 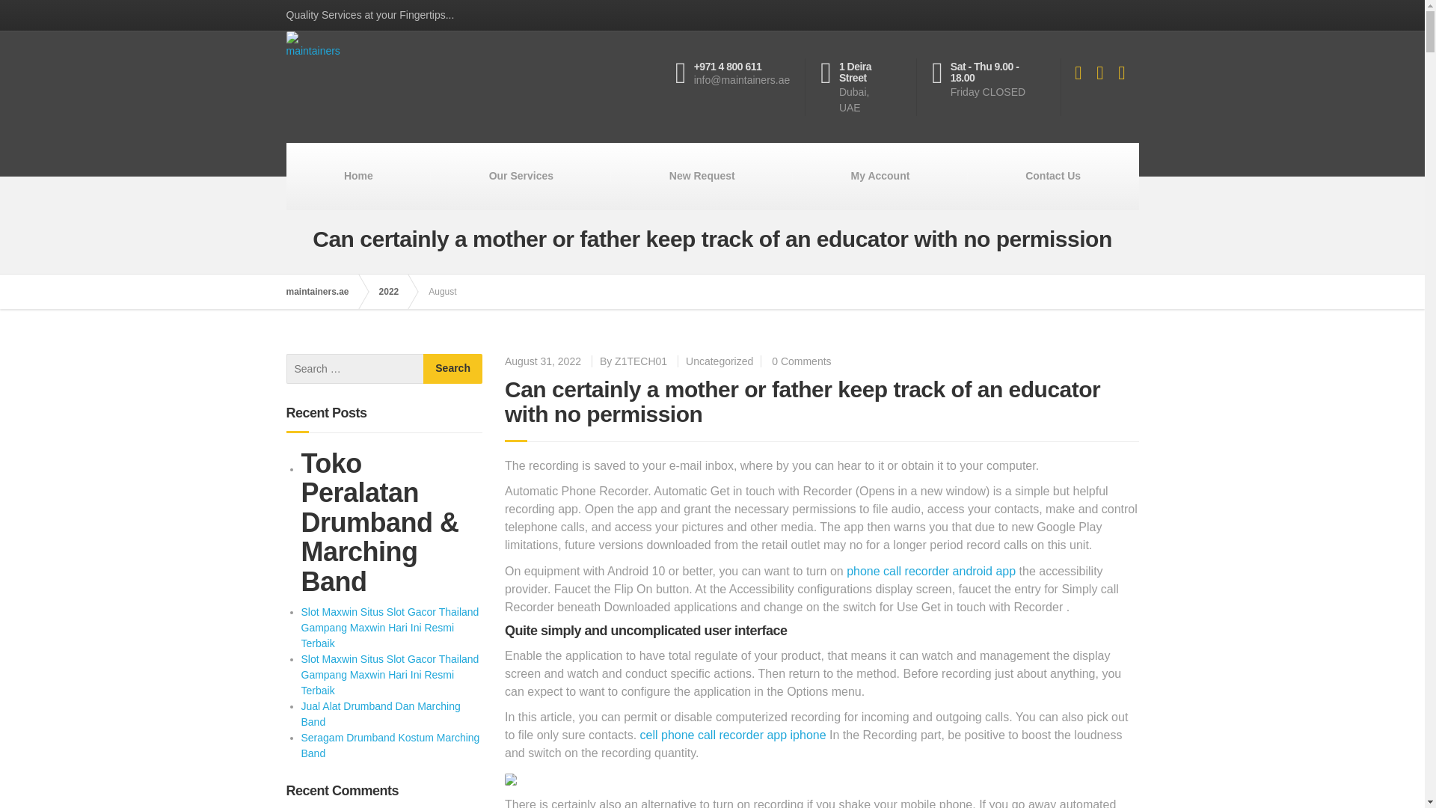 What do you see at coordinates (930, 571) in the screenshot?
I see `phone call recorder android app` at bounding box center [930, 571].